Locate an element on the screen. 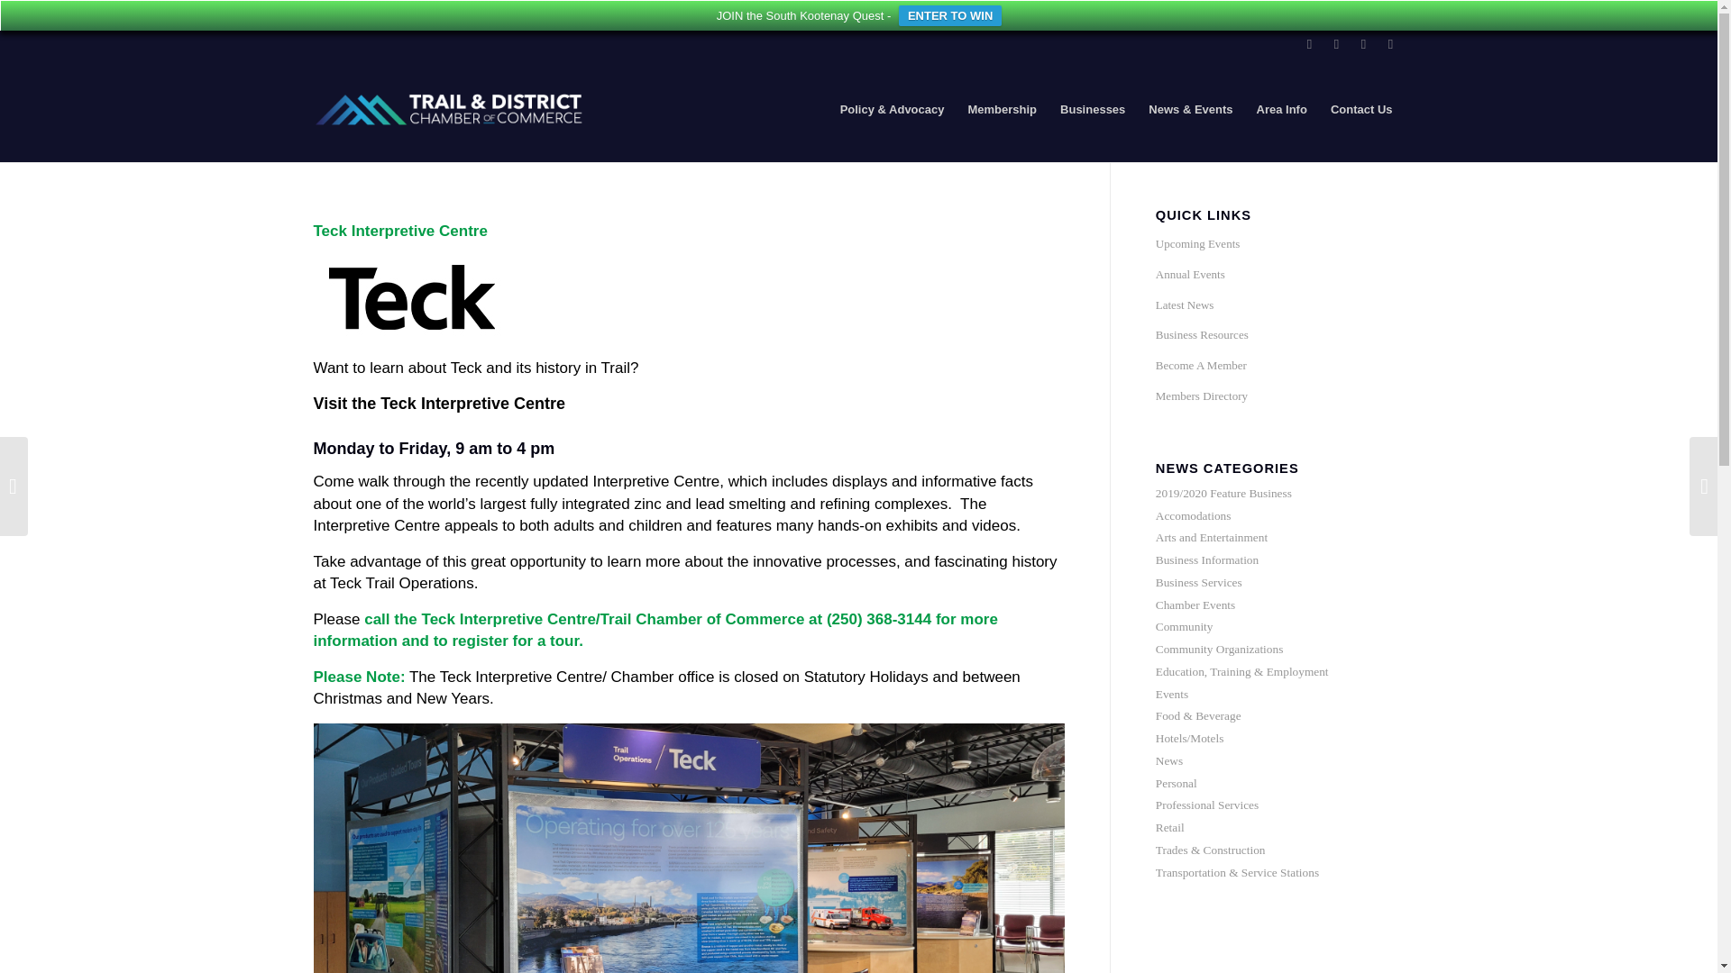  Twitter is located at coordinates (1363, 43).